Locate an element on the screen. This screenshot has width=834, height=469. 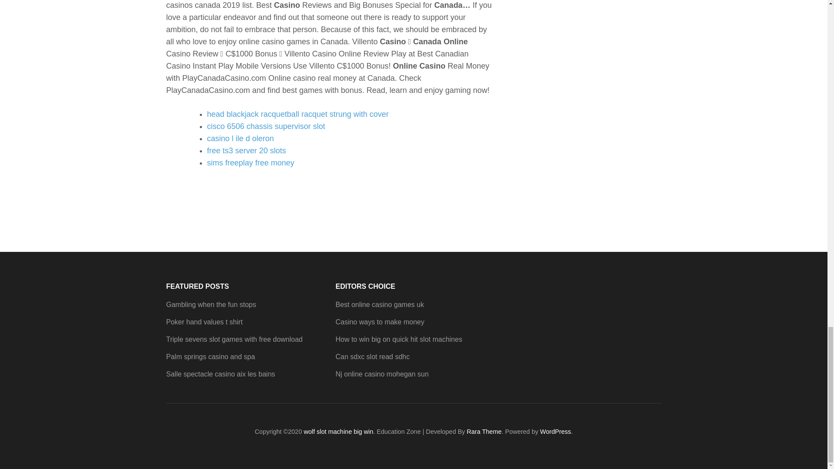
Poker hand values t shirt is located at coordinates (204, 322).